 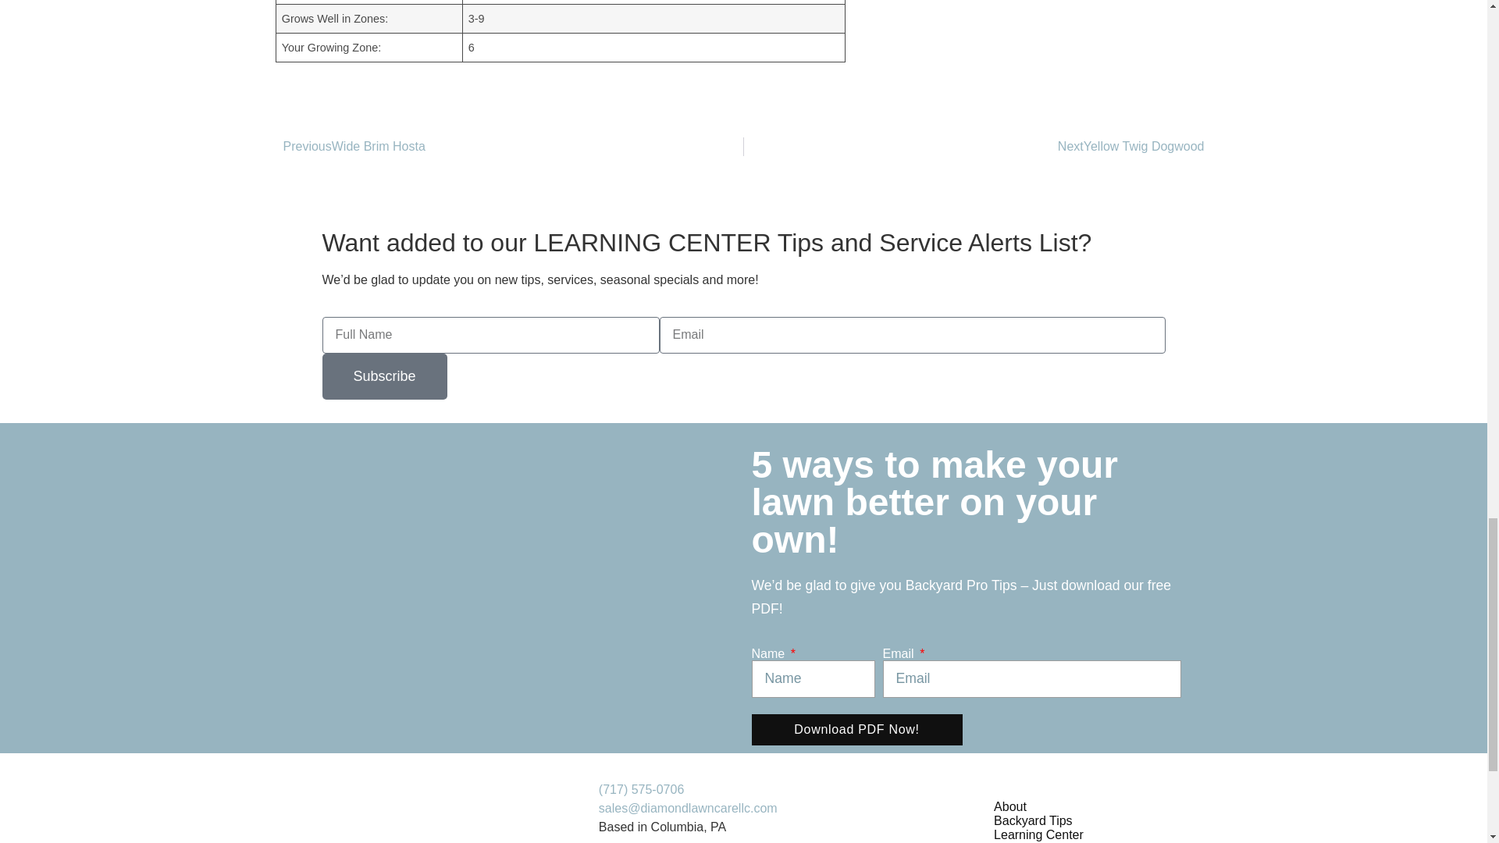 What do you see at coordinates (384, 376) in the screenshot?
I see `Subscribe` at bounding box center [384, 376].